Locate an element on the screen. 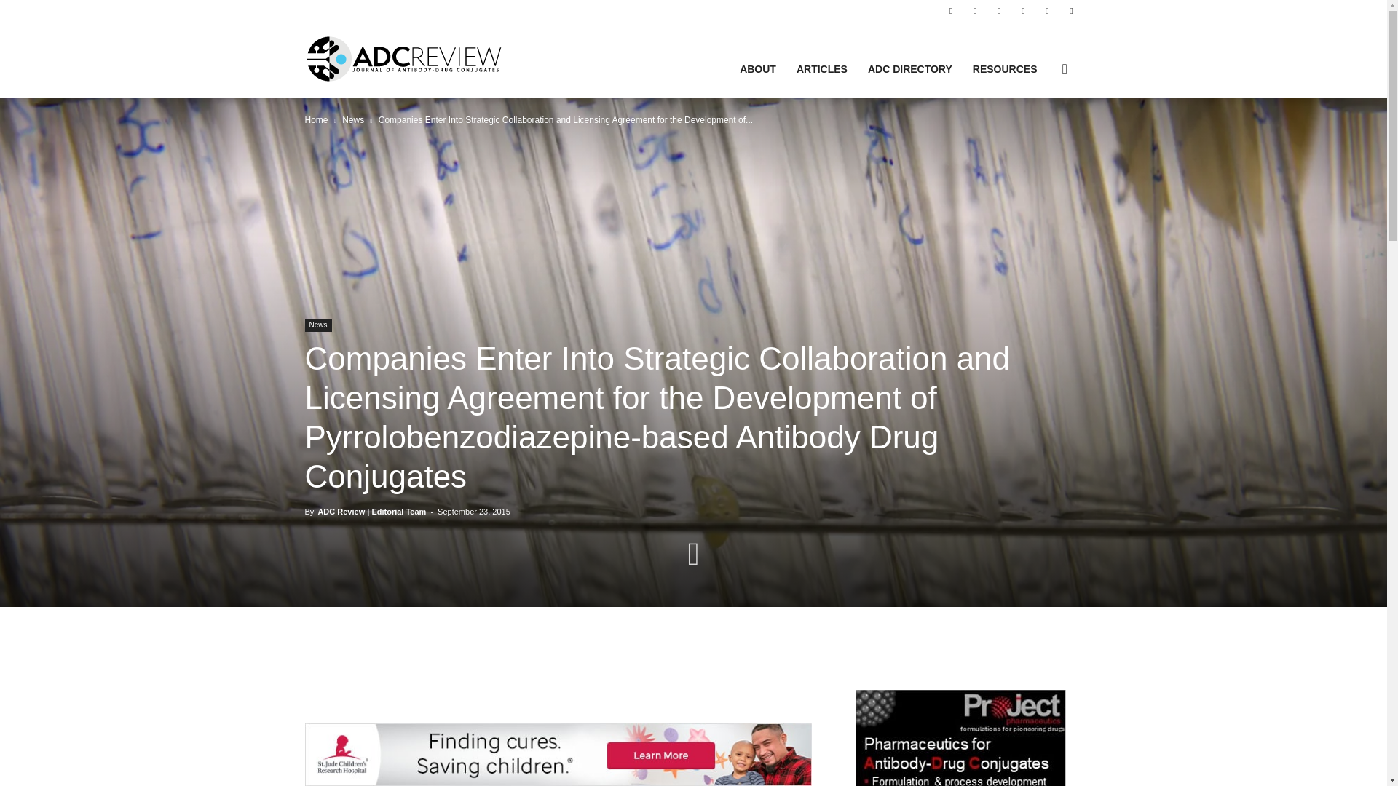  Twitter is located at coordinates (1023, 10).